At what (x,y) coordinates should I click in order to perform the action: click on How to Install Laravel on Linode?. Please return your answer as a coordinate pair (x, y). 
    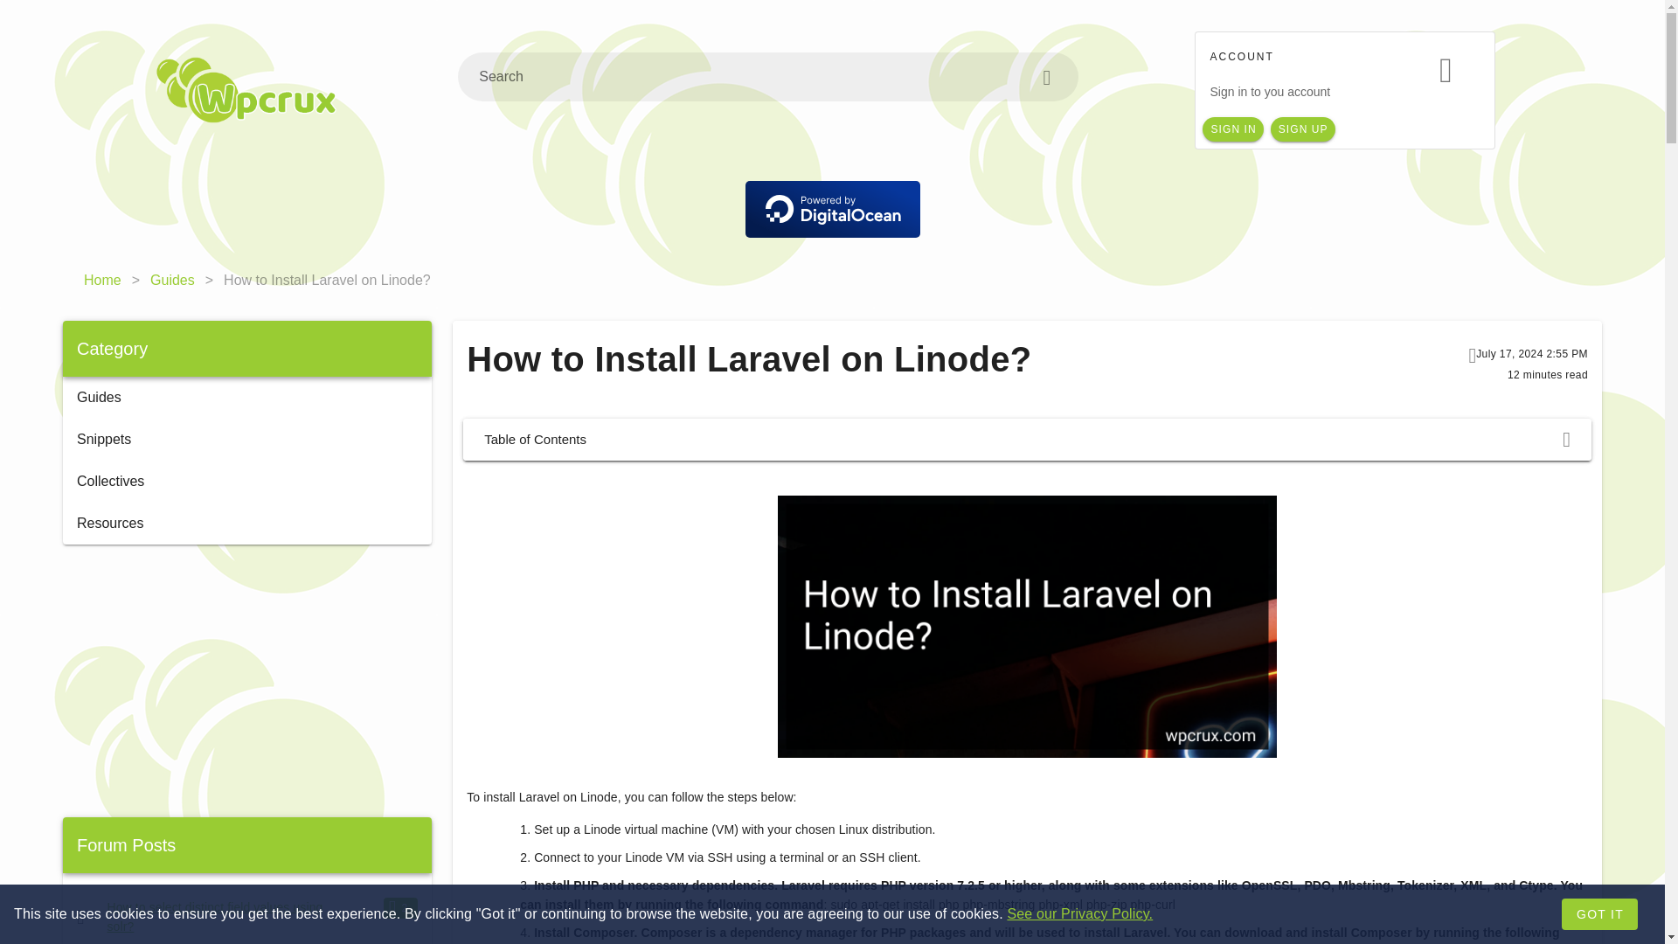
    Looking at the image, I should click on (327, 280).